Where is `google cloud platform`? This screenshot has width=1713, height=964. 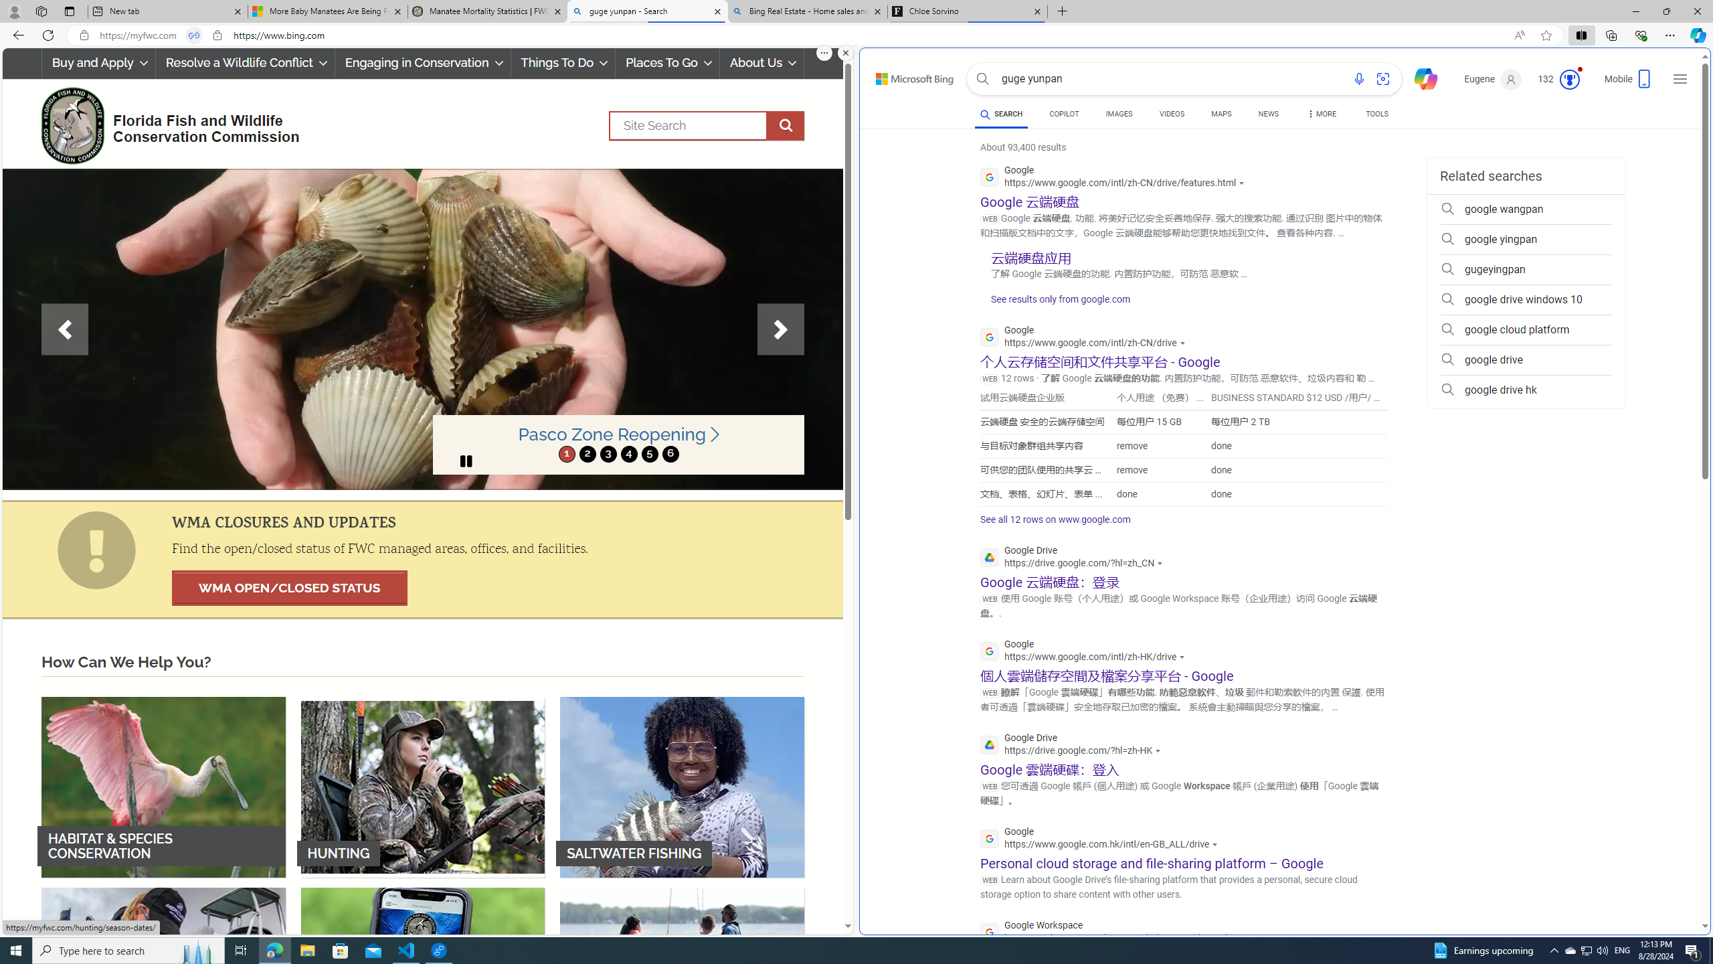 google cloud platform is located at coordinates (1526, 329).